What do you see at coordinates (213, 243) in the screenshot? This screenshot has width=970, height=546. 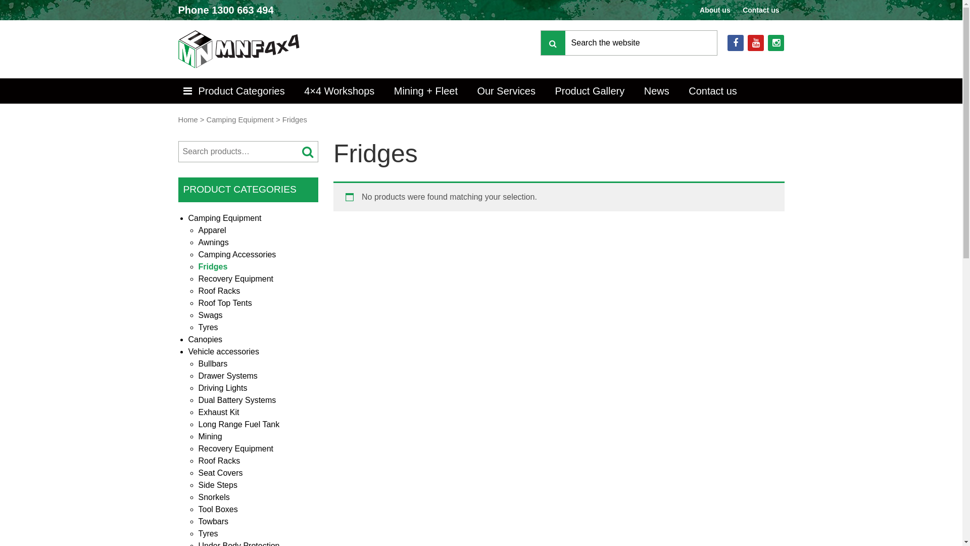 I see `Awnings` at bounding box center [213, 243].